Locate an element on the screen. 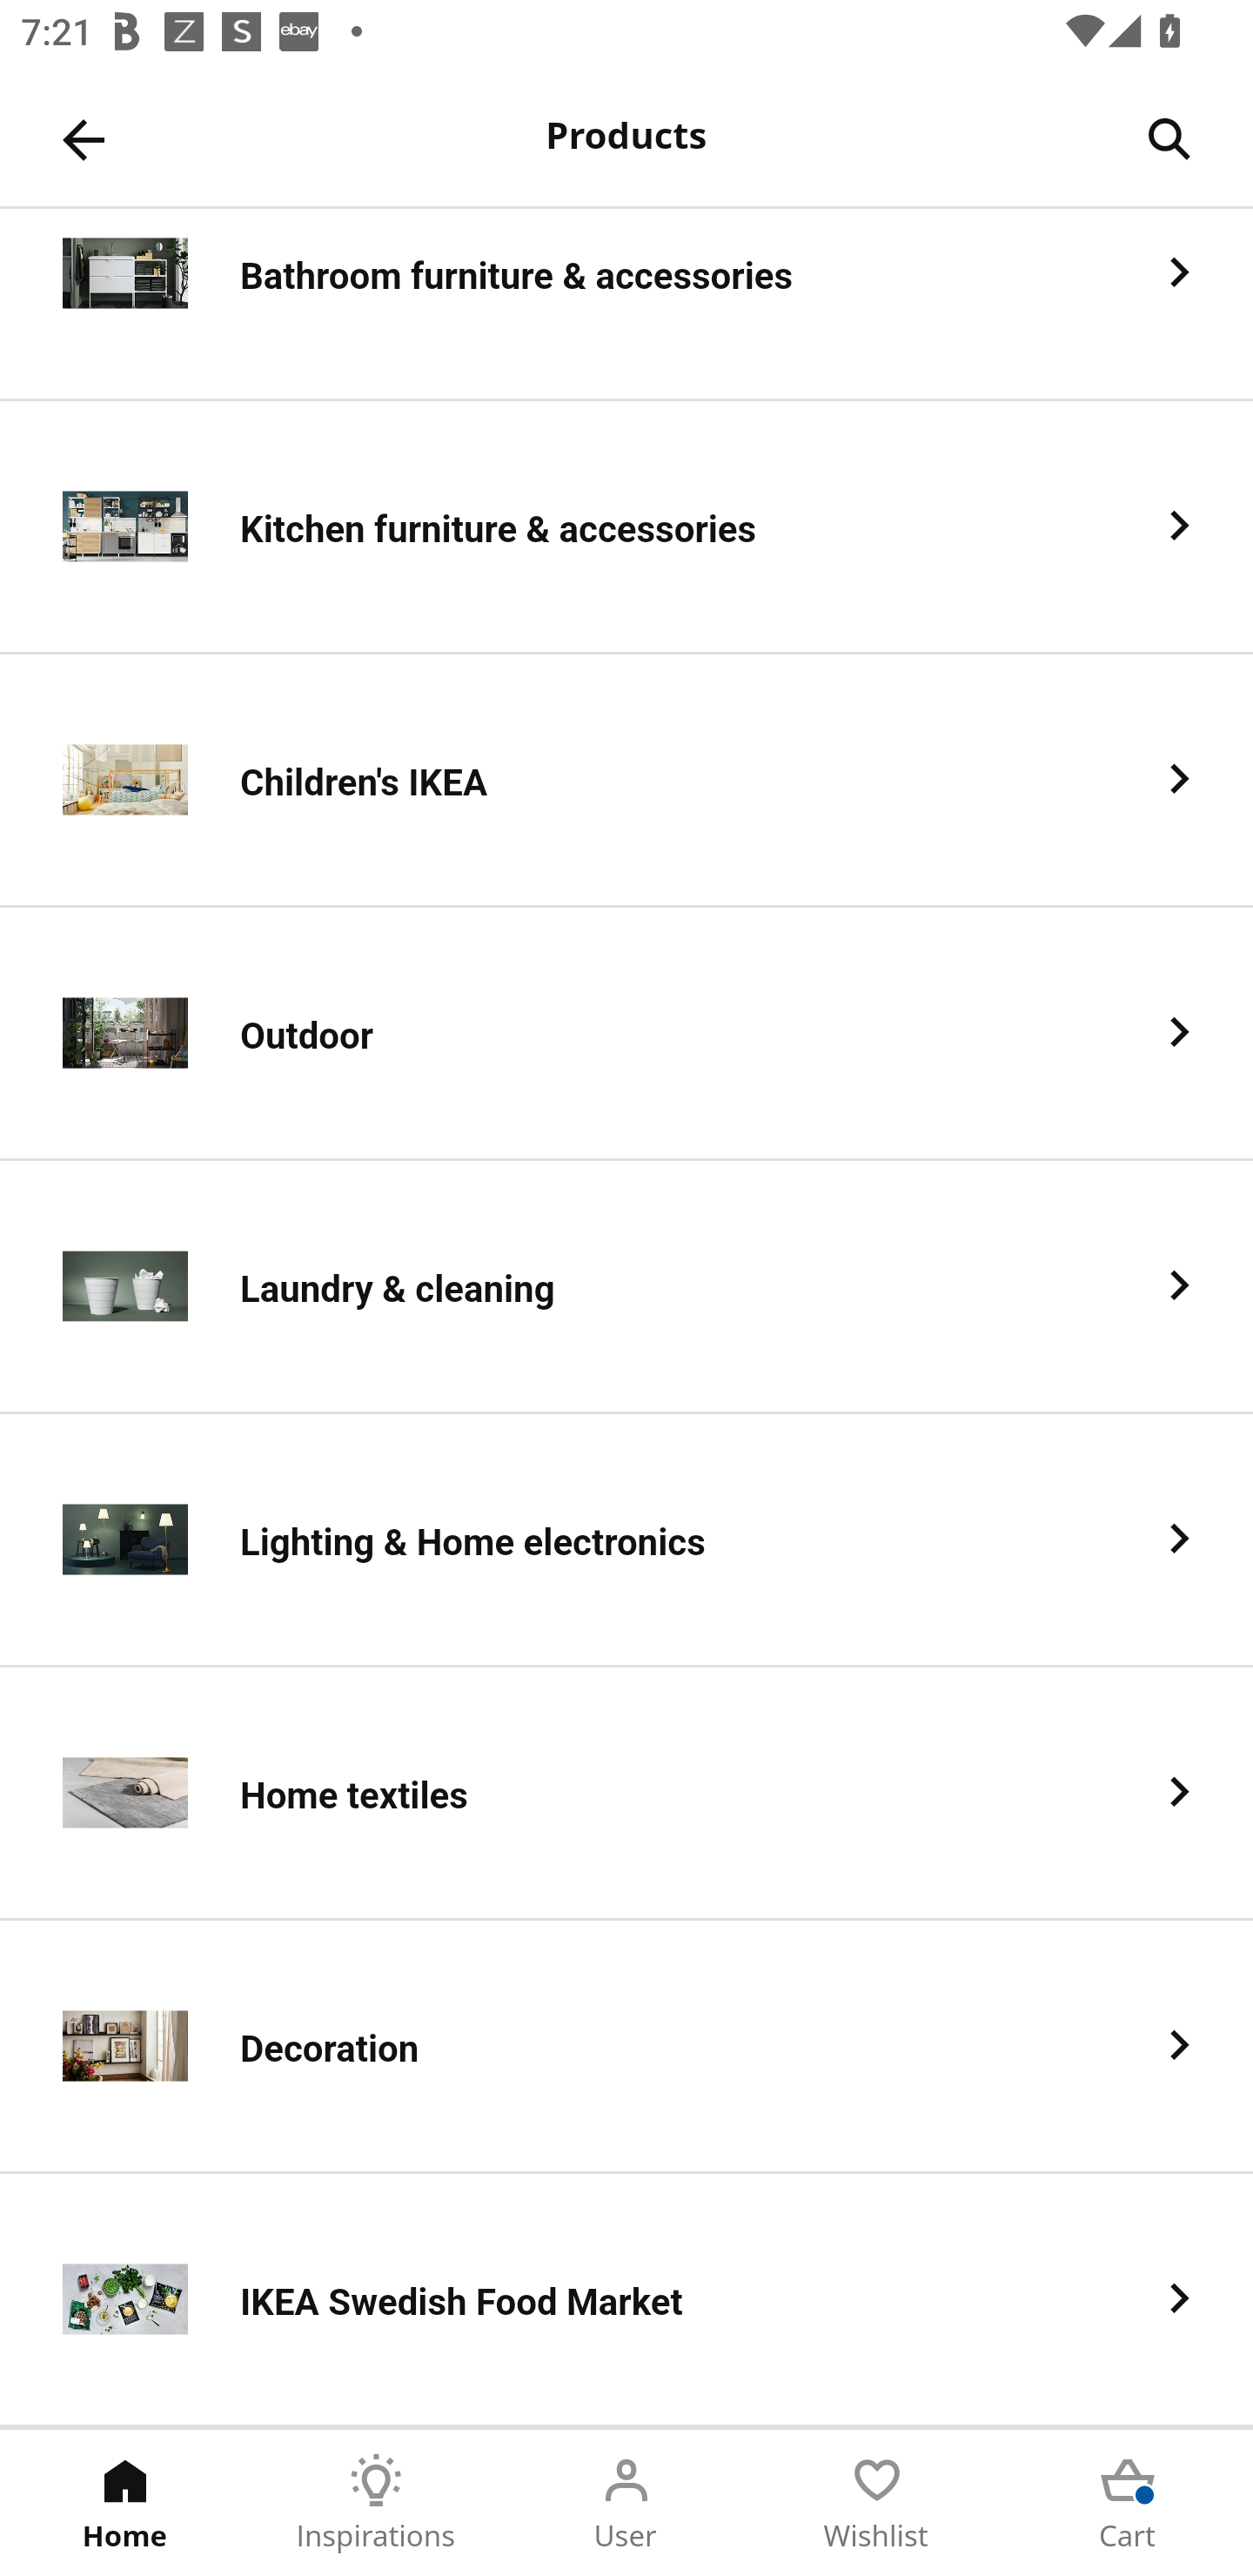 The width and height of the screenshot is (1253, 2576). IKEA Swedish Food Market is located at coordinates (626, 2300).